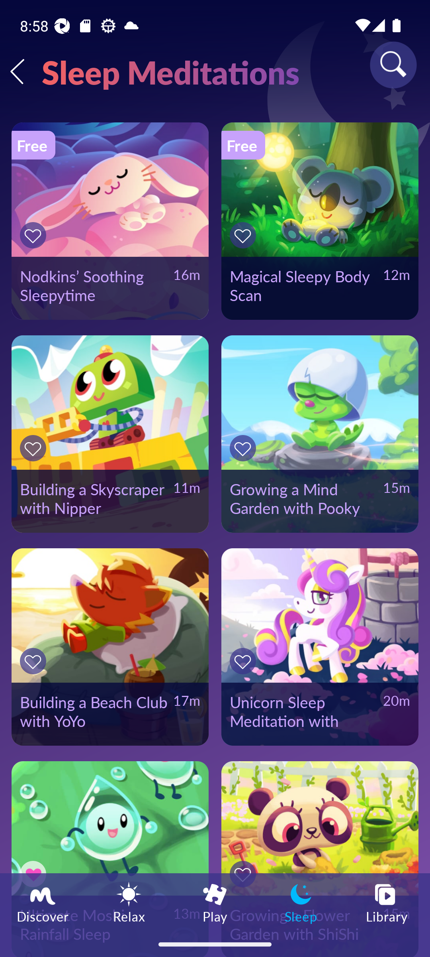  What do you see at coordinates (387, 902) in the screenshot?
I see `Library` at bounding box center [387, 902].